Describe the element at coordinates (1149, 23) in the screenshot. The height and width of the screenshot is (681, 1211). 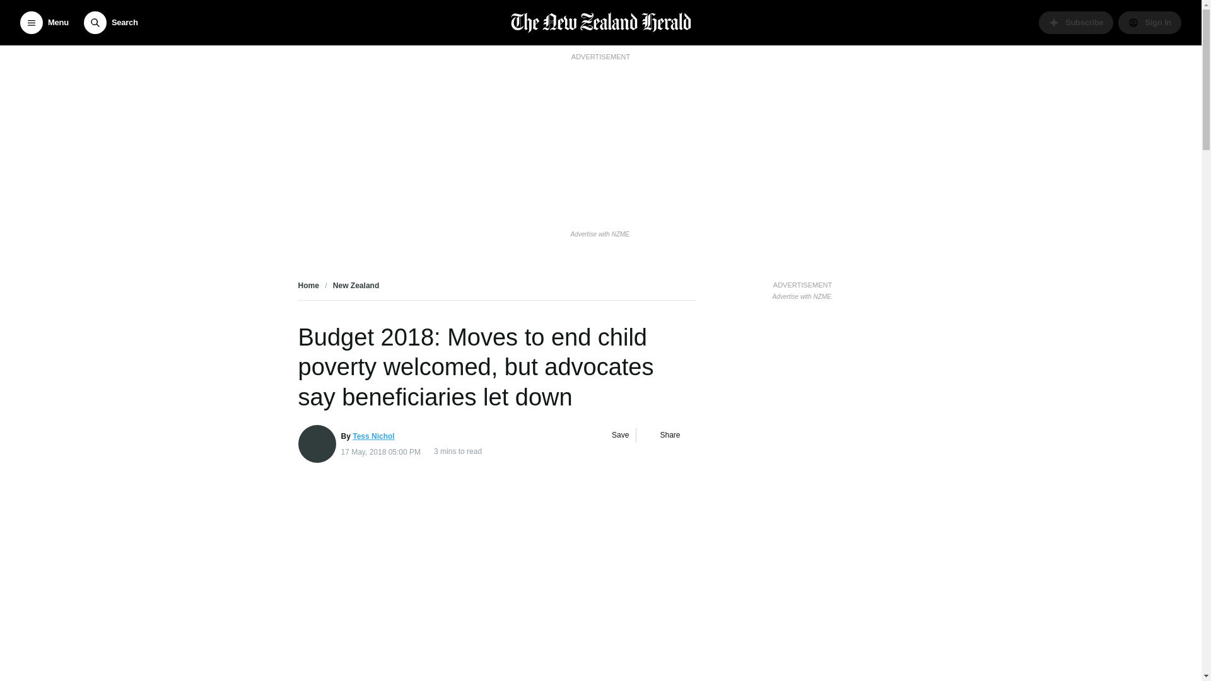
I see `Manage your account` at that location.